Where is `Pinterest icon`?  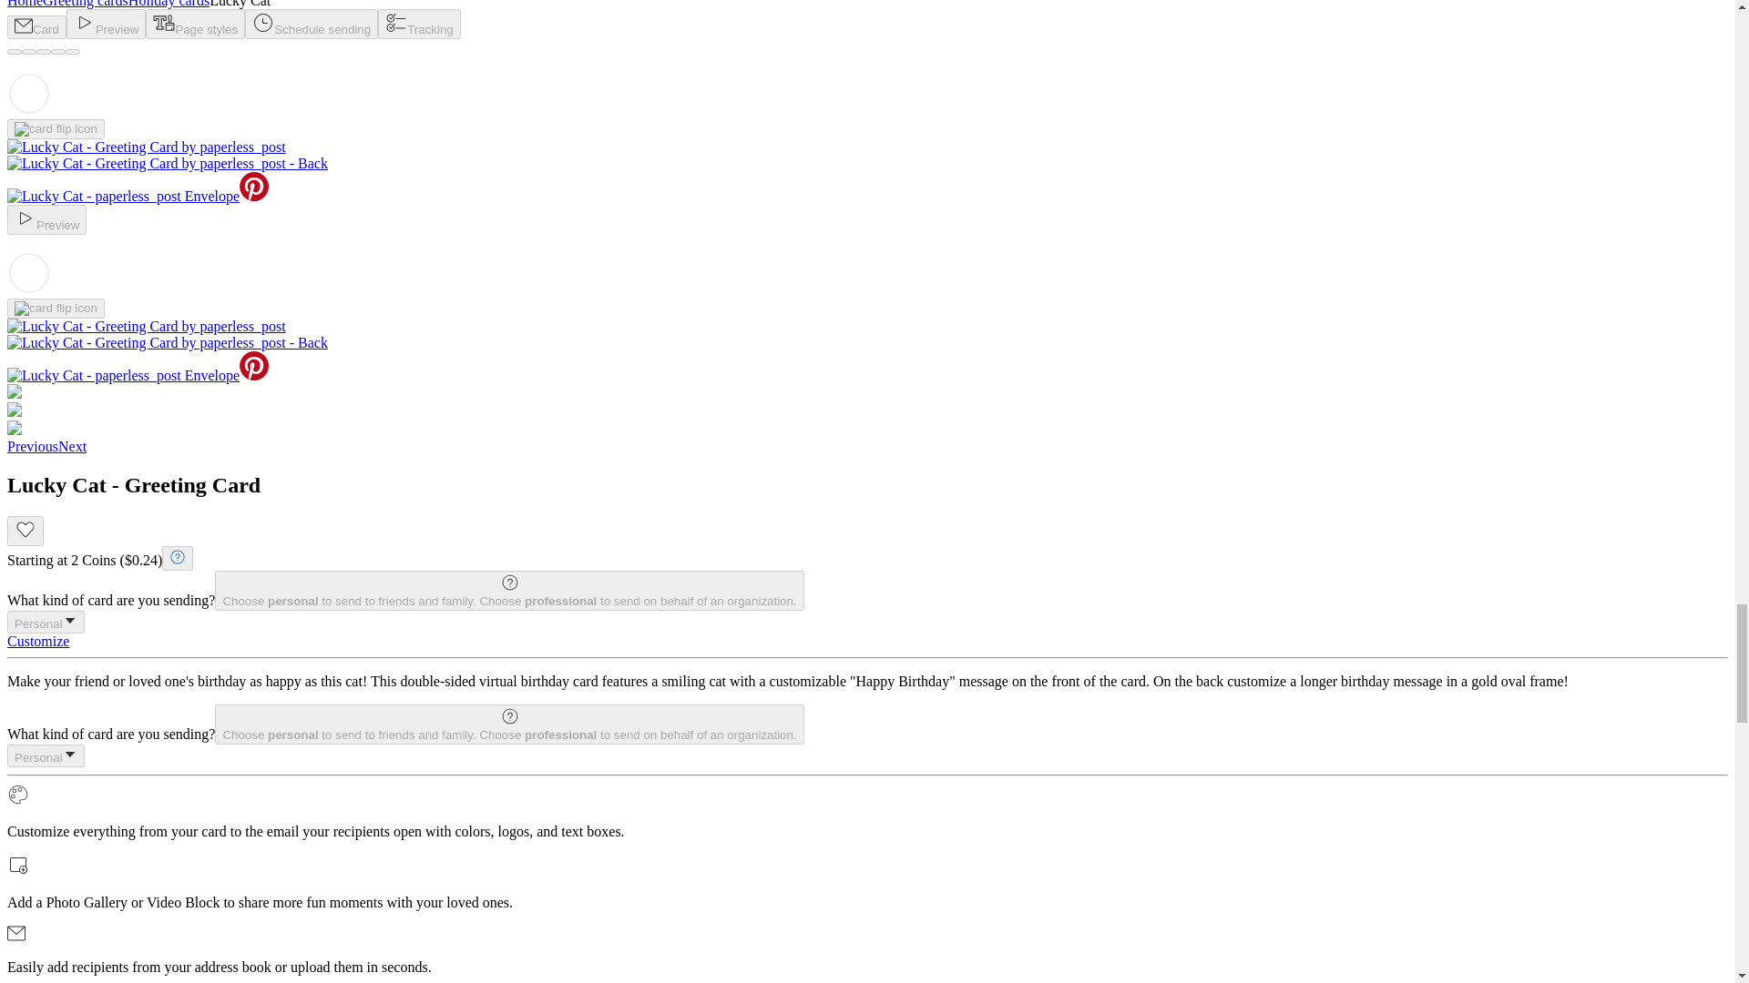 Pinterest icon is located at coordinates (254, 187).